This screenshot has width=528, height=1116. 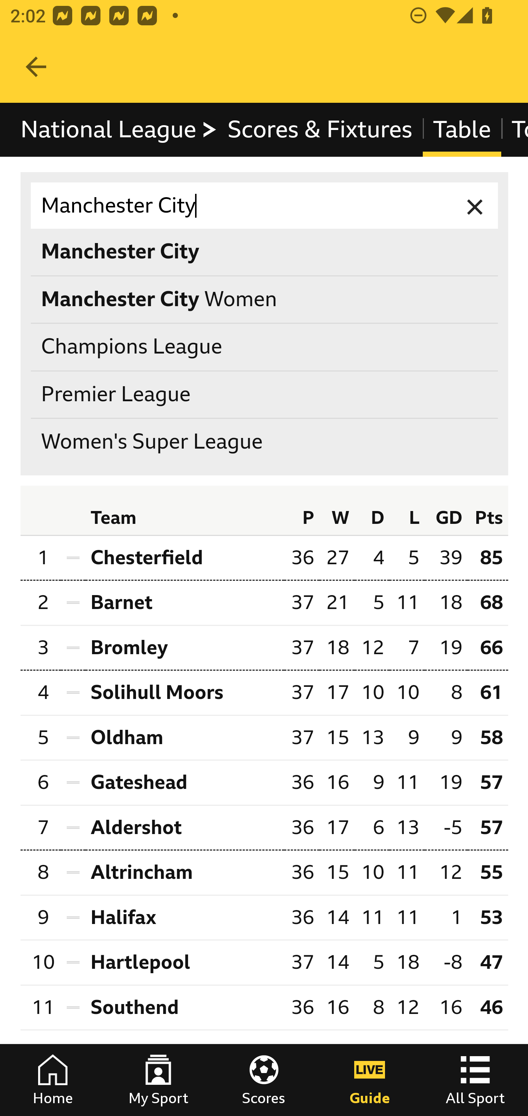 I want to click on Bromley, so click(x=185, y=648).